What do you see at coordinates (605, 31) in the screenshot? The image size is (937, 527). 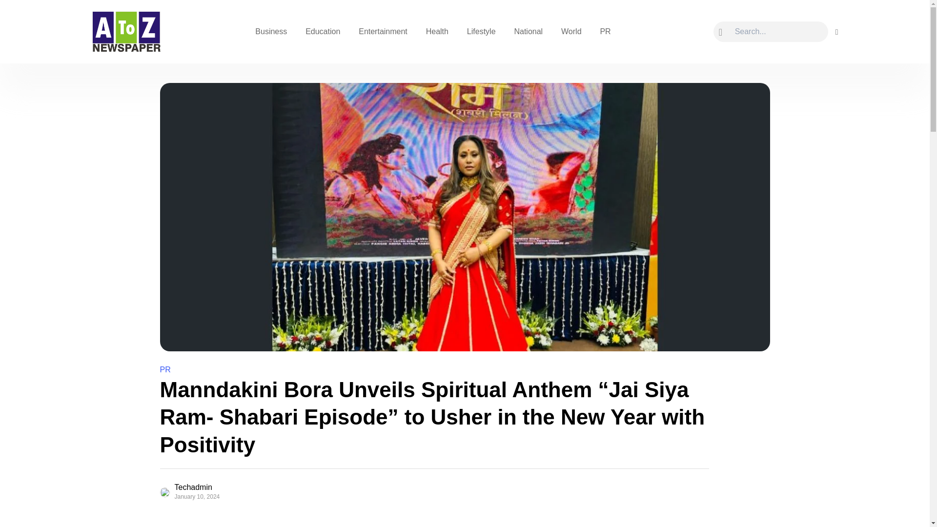 I see `PR` at bounding box center [605, 31].